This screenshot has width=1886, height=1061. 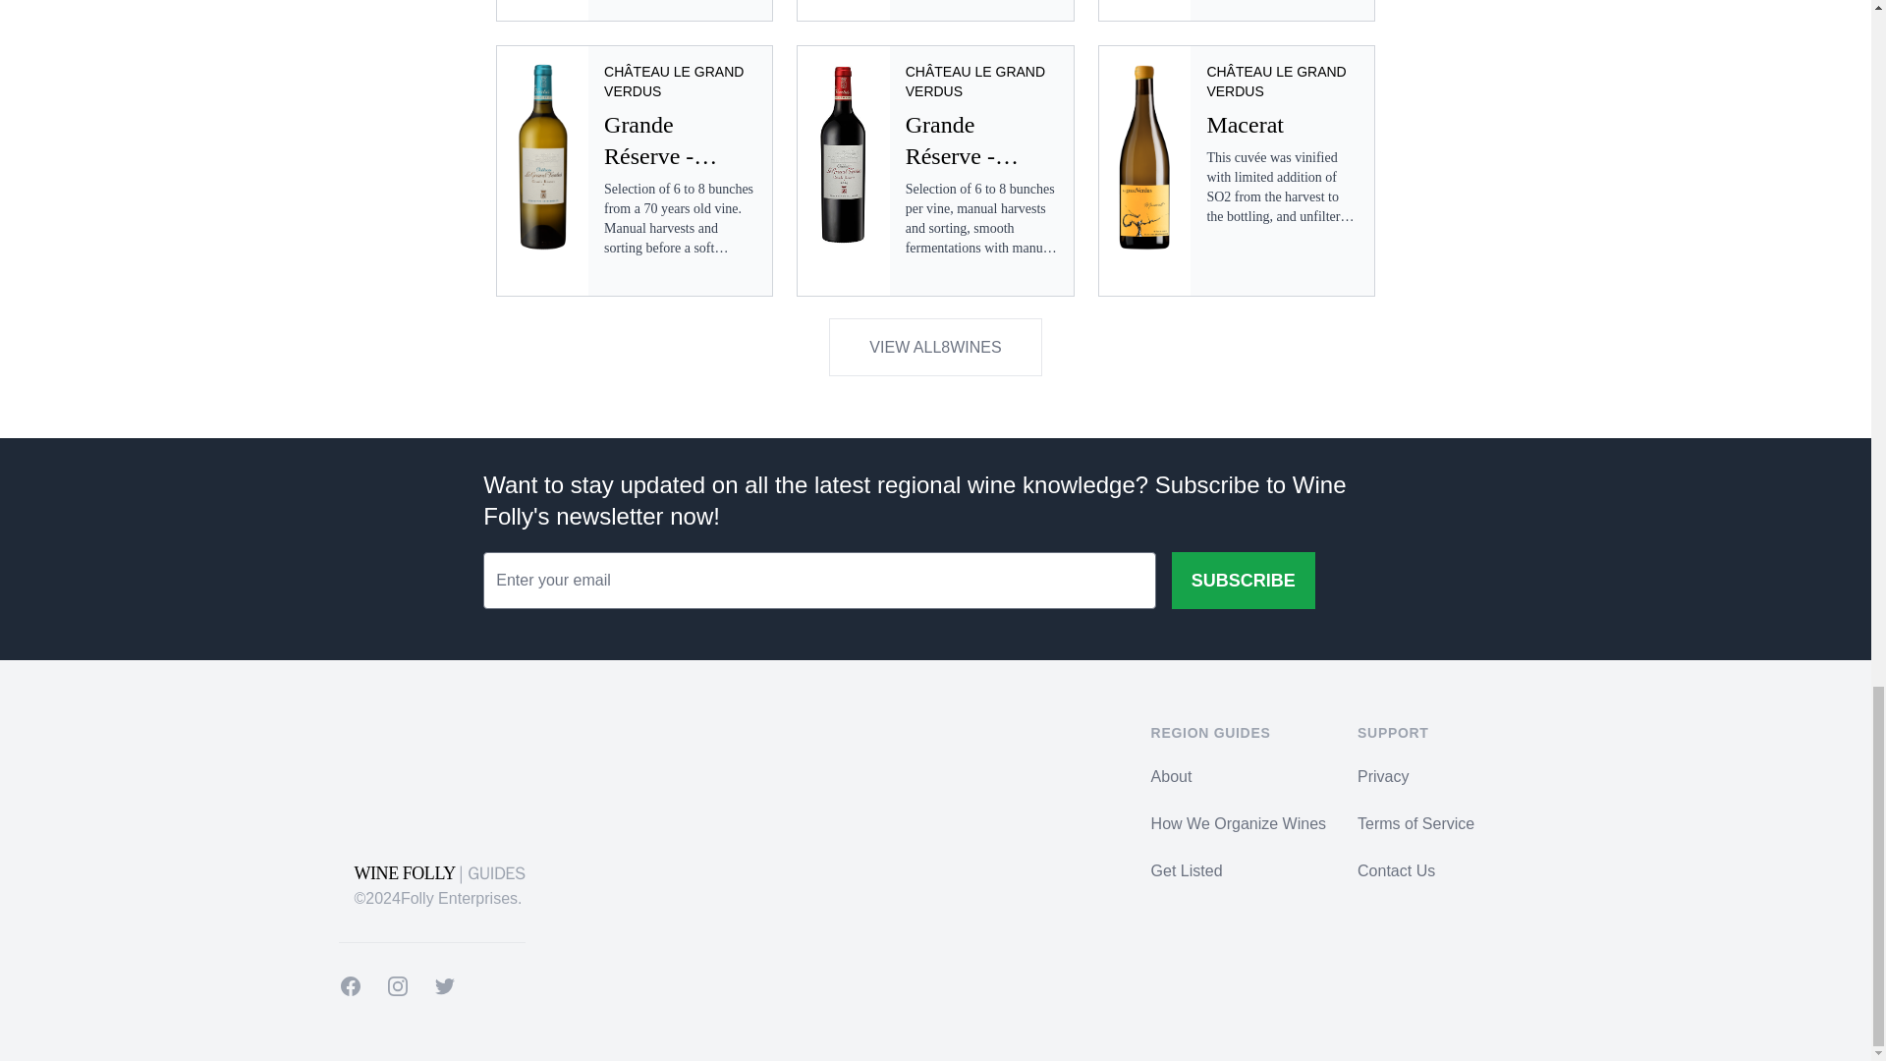 I want to click on Facebook, so click(x=350, y=986).